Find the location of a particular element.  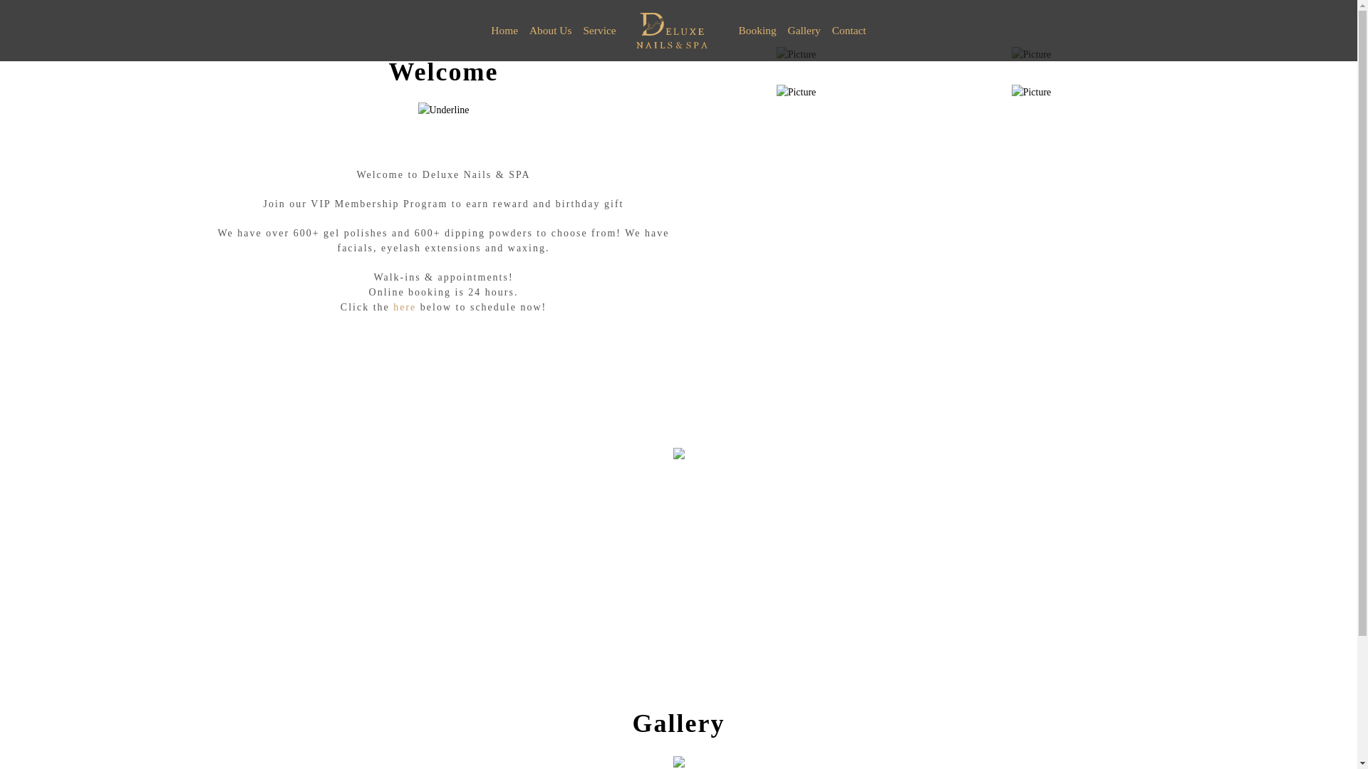

Gallery is located at coordinates (804, 30).